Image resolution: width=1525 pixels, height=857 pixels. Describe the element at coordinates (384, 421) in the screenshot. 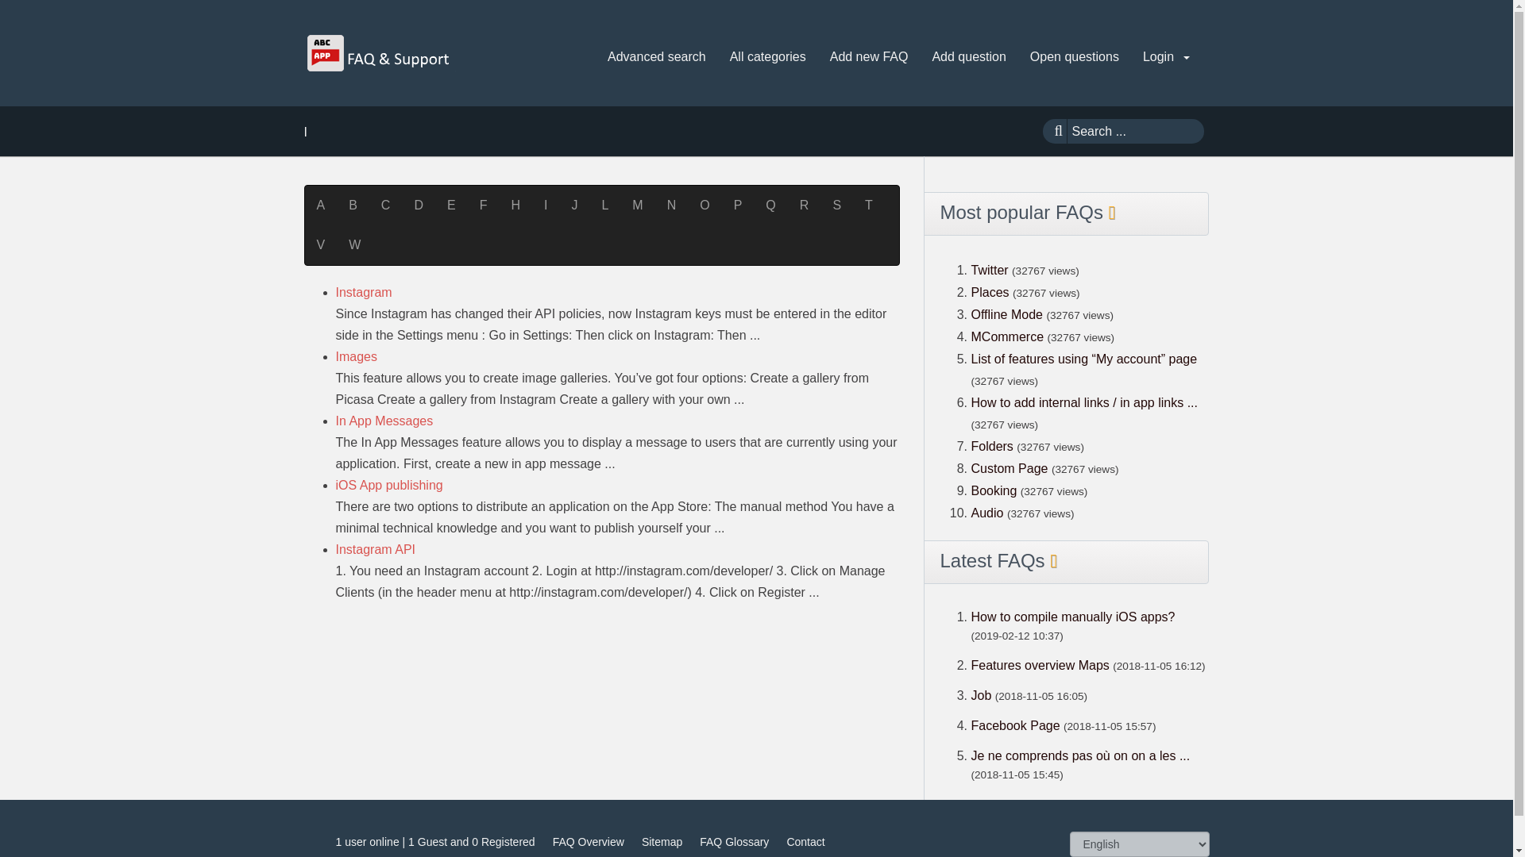

I see `In App Messages` at that location.